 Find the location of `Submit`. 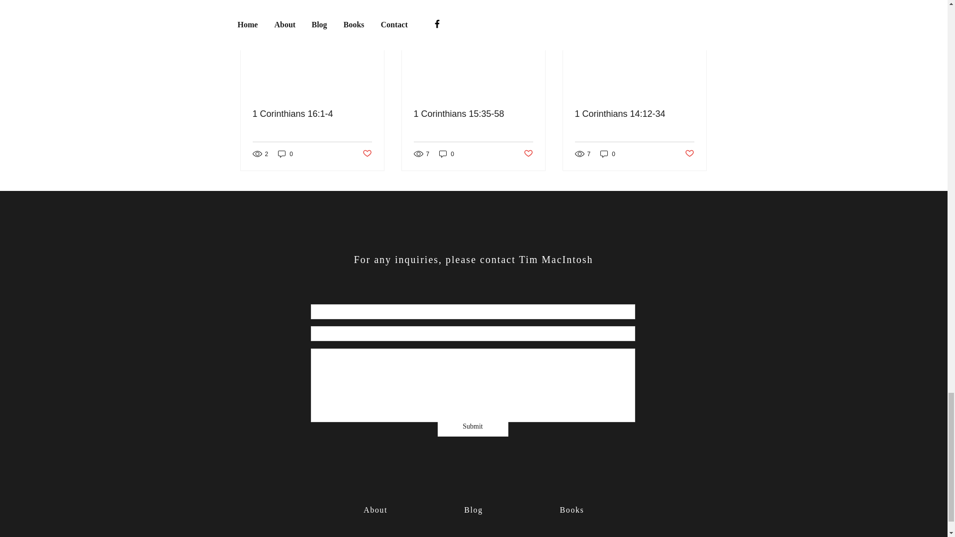

Submit is located at coordinates (473, 427).